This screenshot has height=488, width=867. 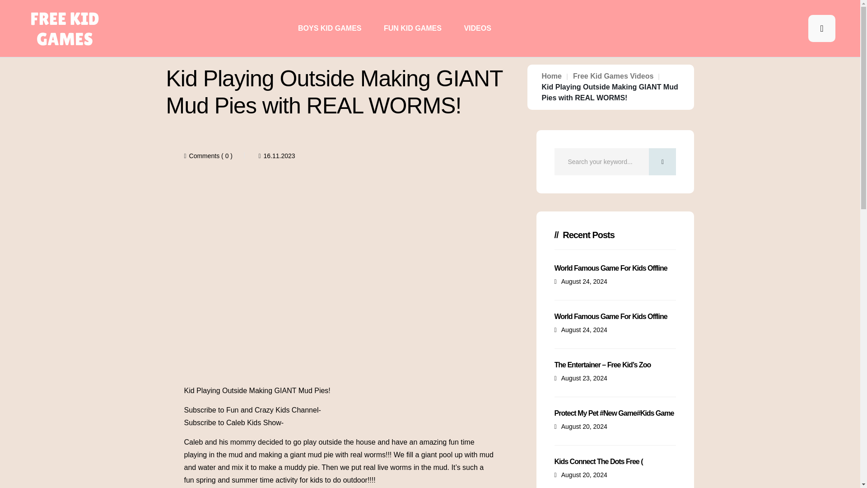 What do you see at coordinates (413, 28) in the screenshot?
I see `Fun kid games` at bounding box center [413, 28].